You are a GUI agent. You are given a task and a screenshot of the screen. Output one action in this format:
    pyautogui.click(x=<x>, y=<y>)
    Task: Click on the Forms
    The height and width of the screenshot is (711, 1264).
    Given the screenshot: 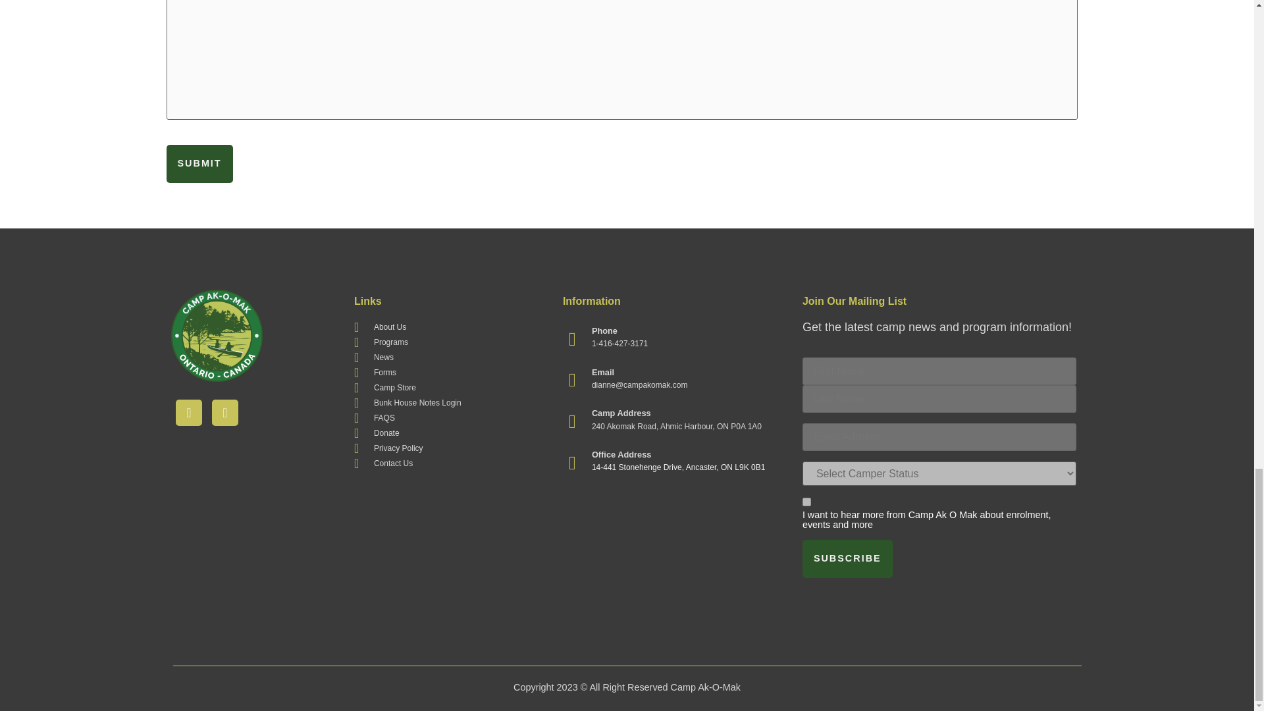 What is the action you would take?
    pyautogui.click(x=448, y=373)
    